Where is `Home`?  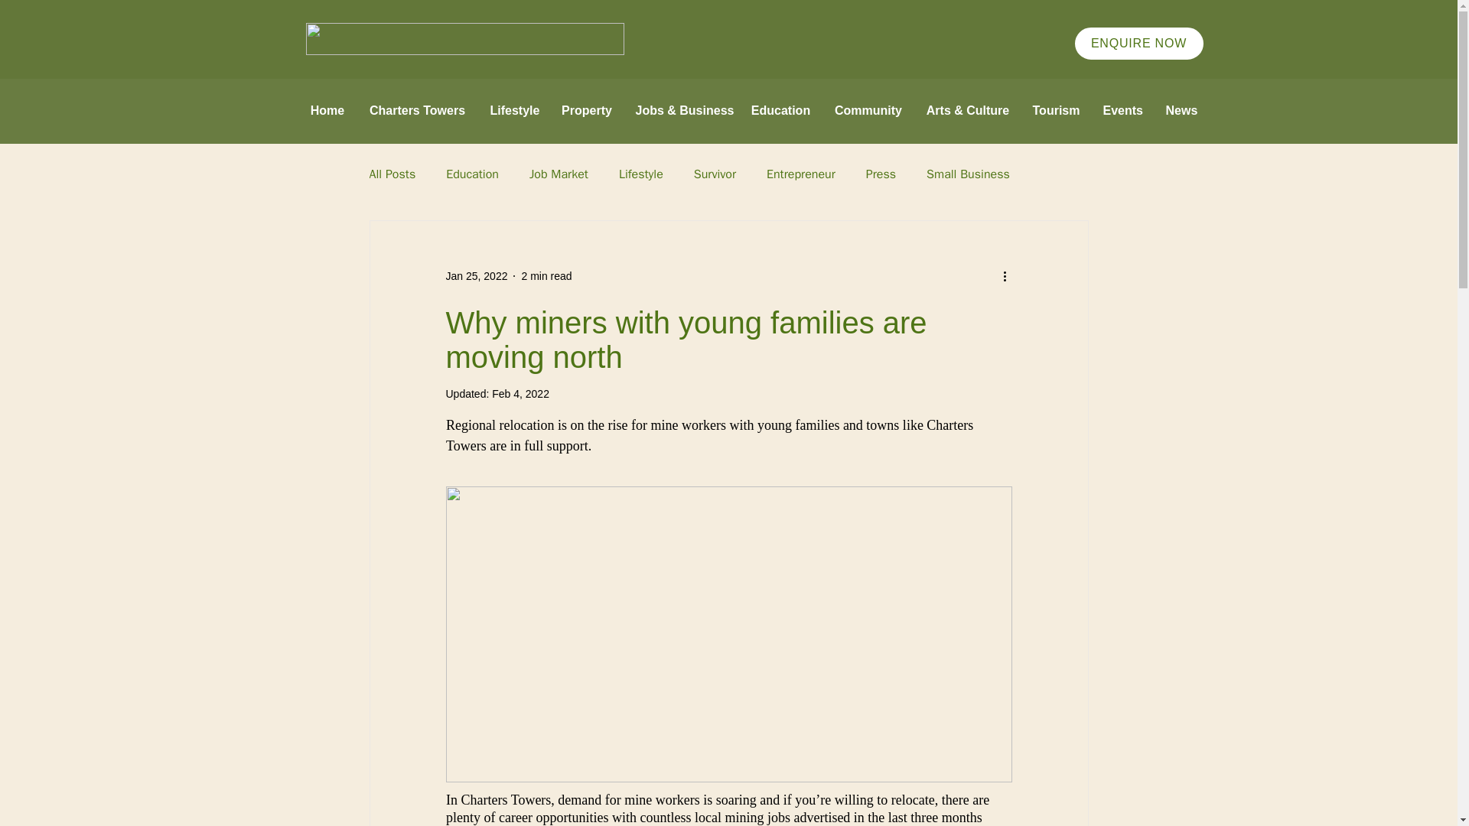 Home is located at coordinates (326, 110).